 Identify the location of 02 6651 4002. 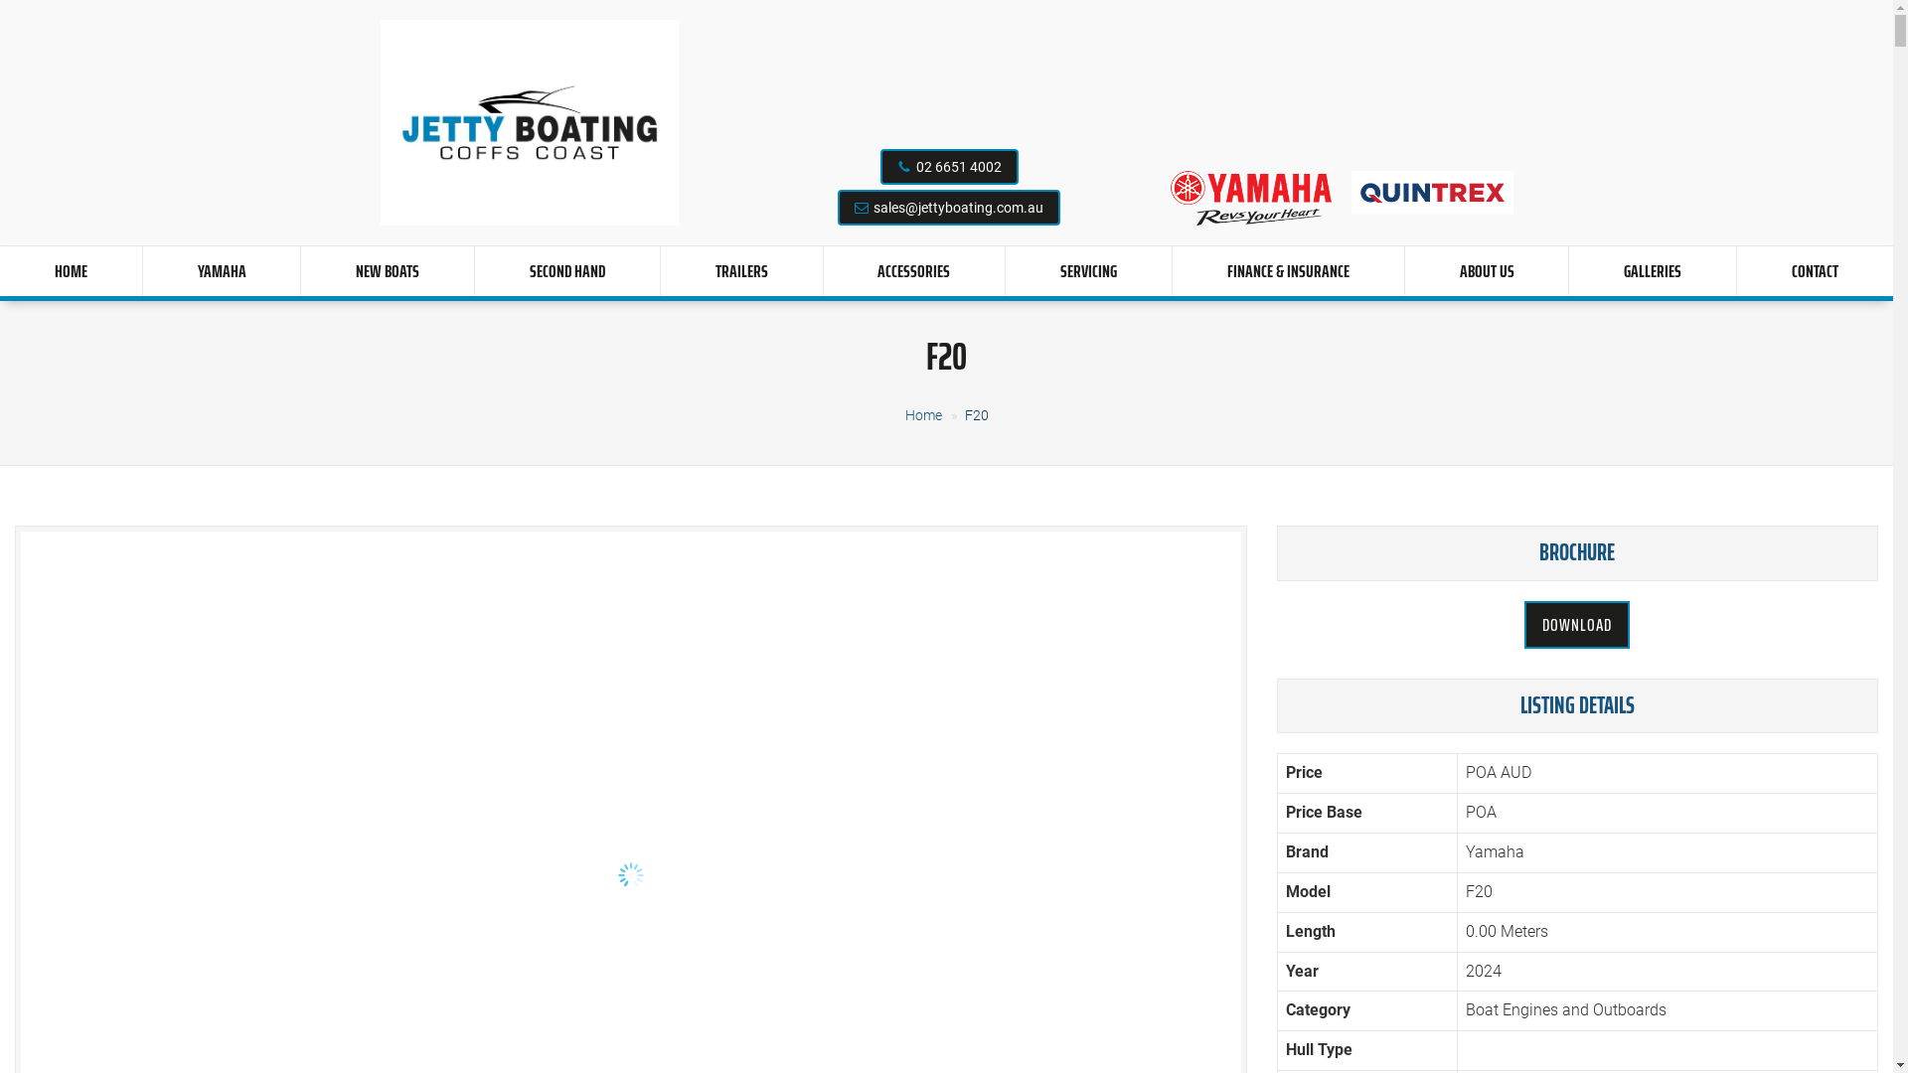
(959, 167).